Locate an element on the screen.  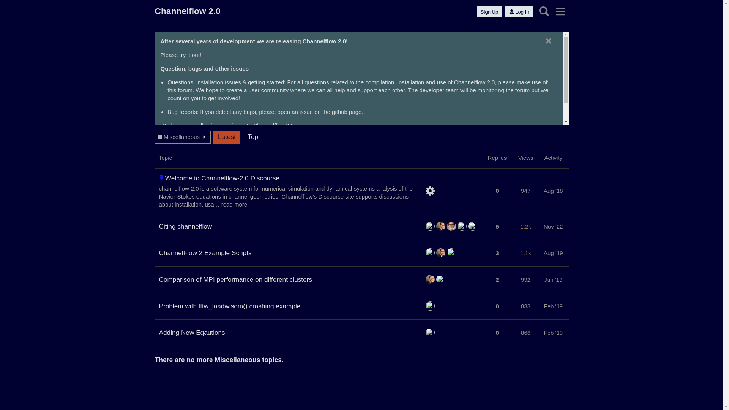
2 is located at coordinates (497, 279).